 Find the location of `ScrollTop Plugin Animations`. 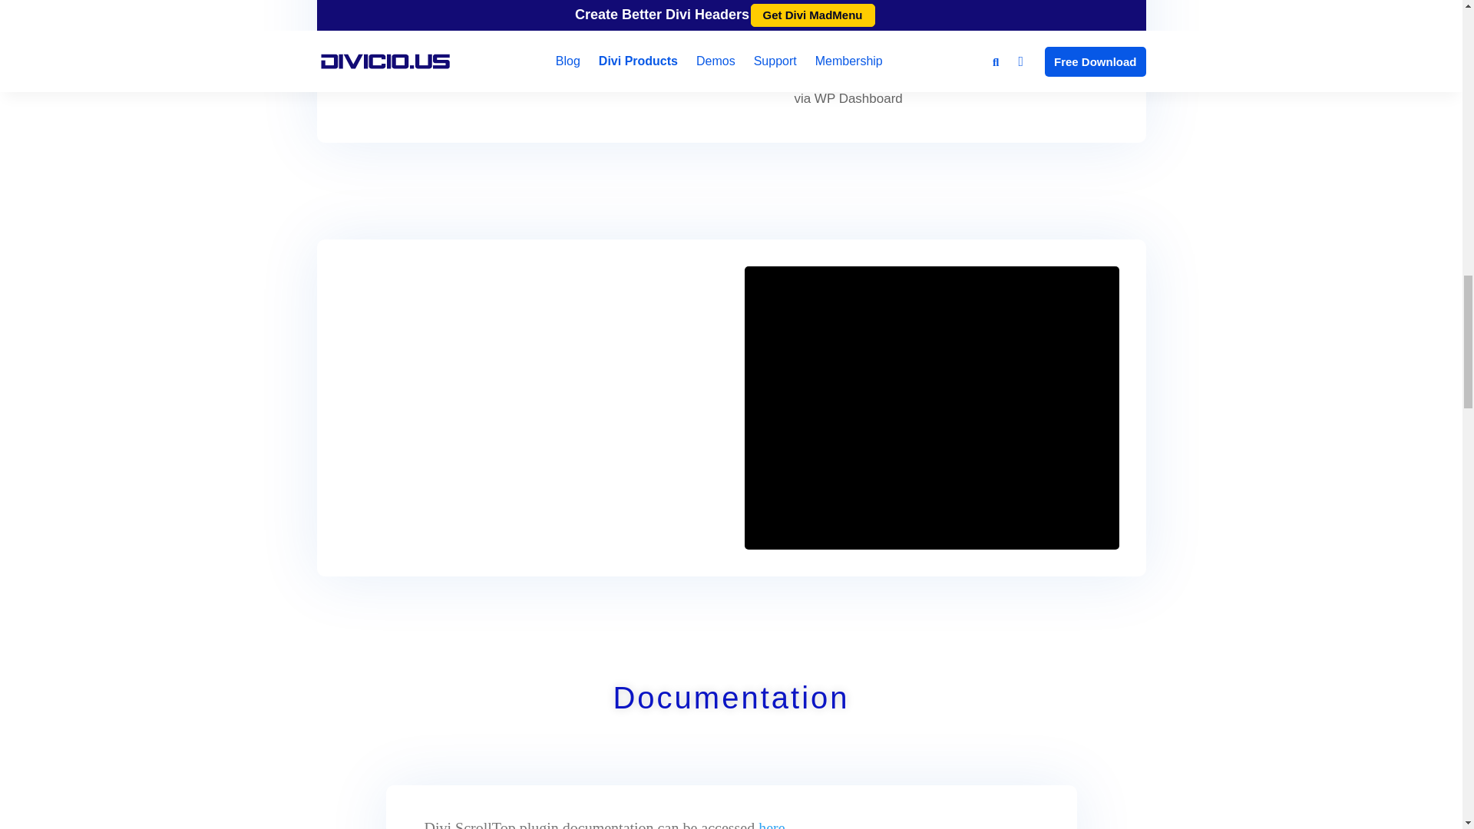

ScrollTop Plugin Animations is located at coordinates (931, 408).